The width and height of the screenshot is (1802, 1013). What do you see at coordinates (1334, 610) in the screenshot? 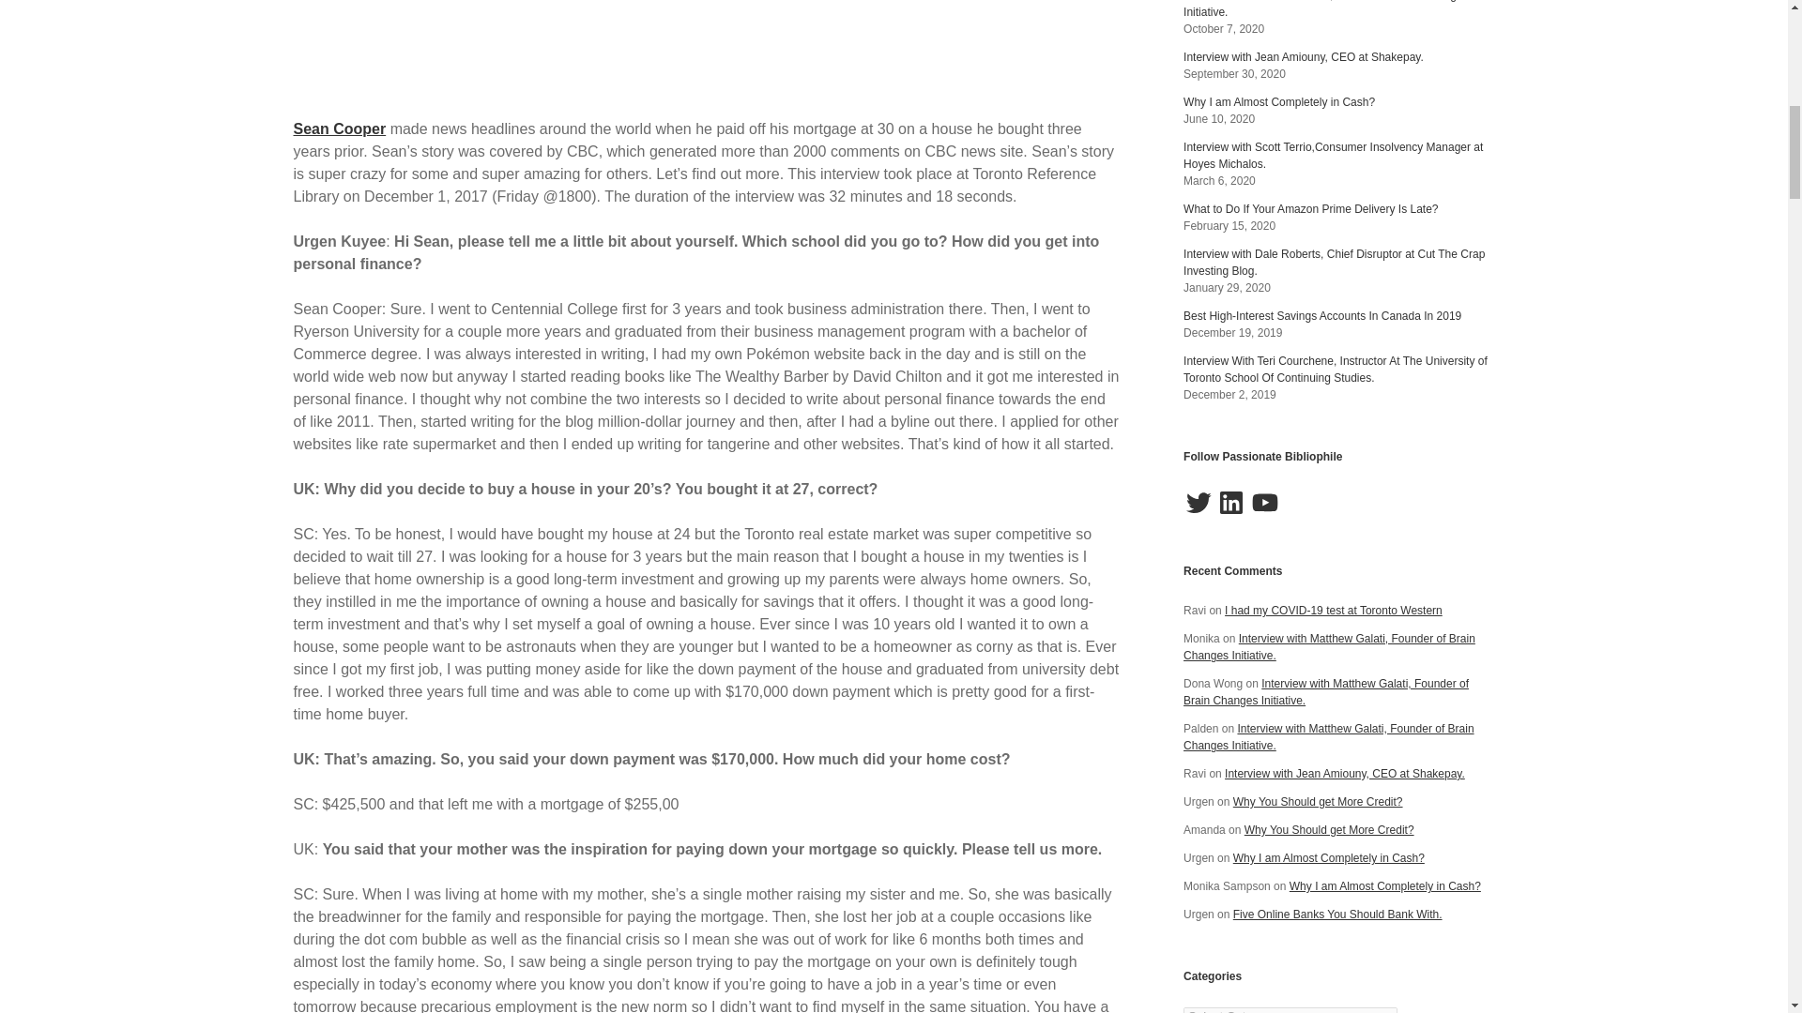
I see `I had my COVID-19 test at Toronto Western` at bounding box center [1334, 610].